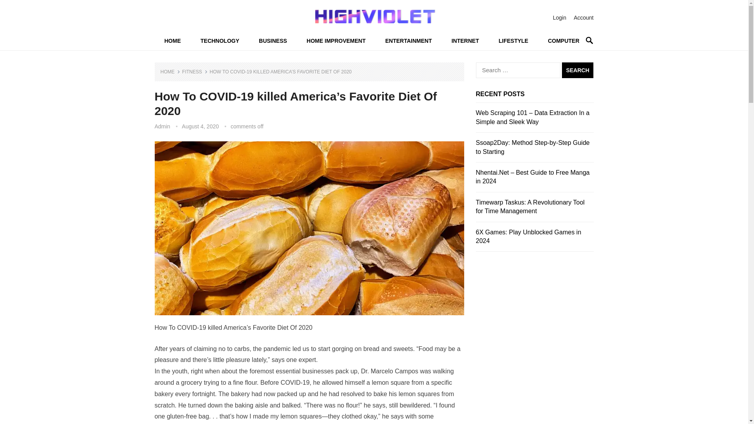  What do you see at coordinates (584, 17) in the screenshot?
I see `Account` at bounding box center [584, 17].